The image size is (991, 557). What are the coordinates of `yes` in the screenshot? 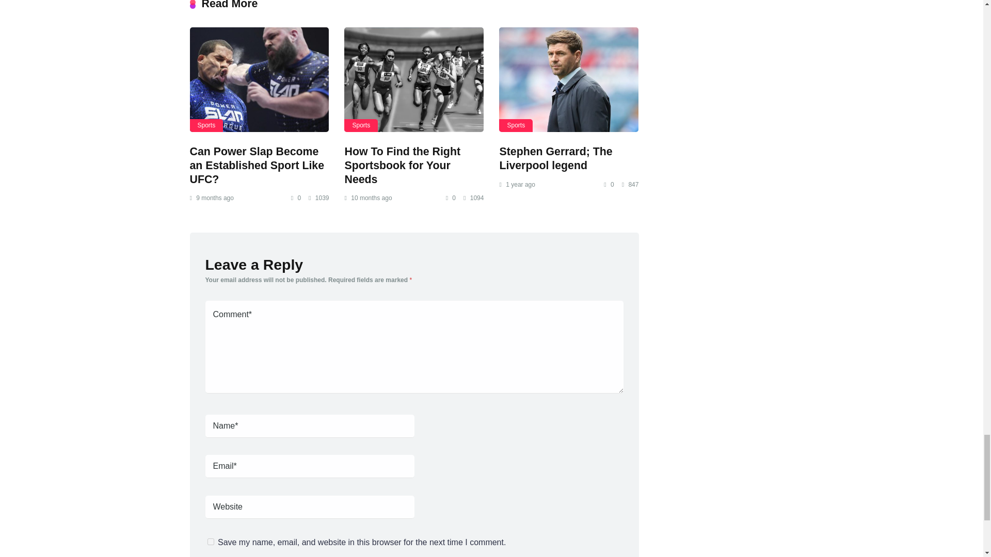 It's located at (211, 542).